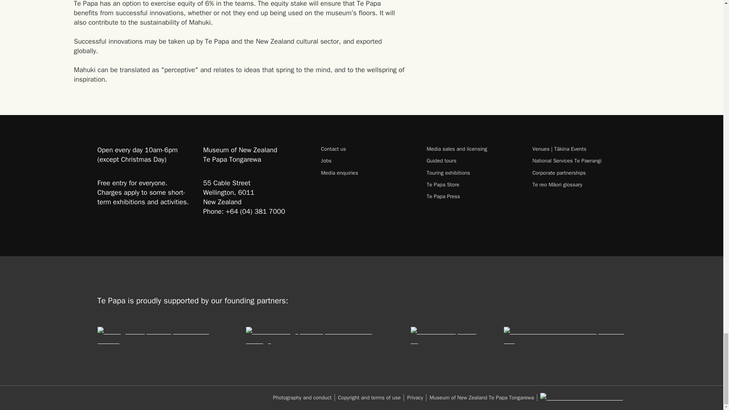  What do you see at coordinates (473, 184) in the screenshot?
I see `Te Papa Store` at bounding box center [473, 184].